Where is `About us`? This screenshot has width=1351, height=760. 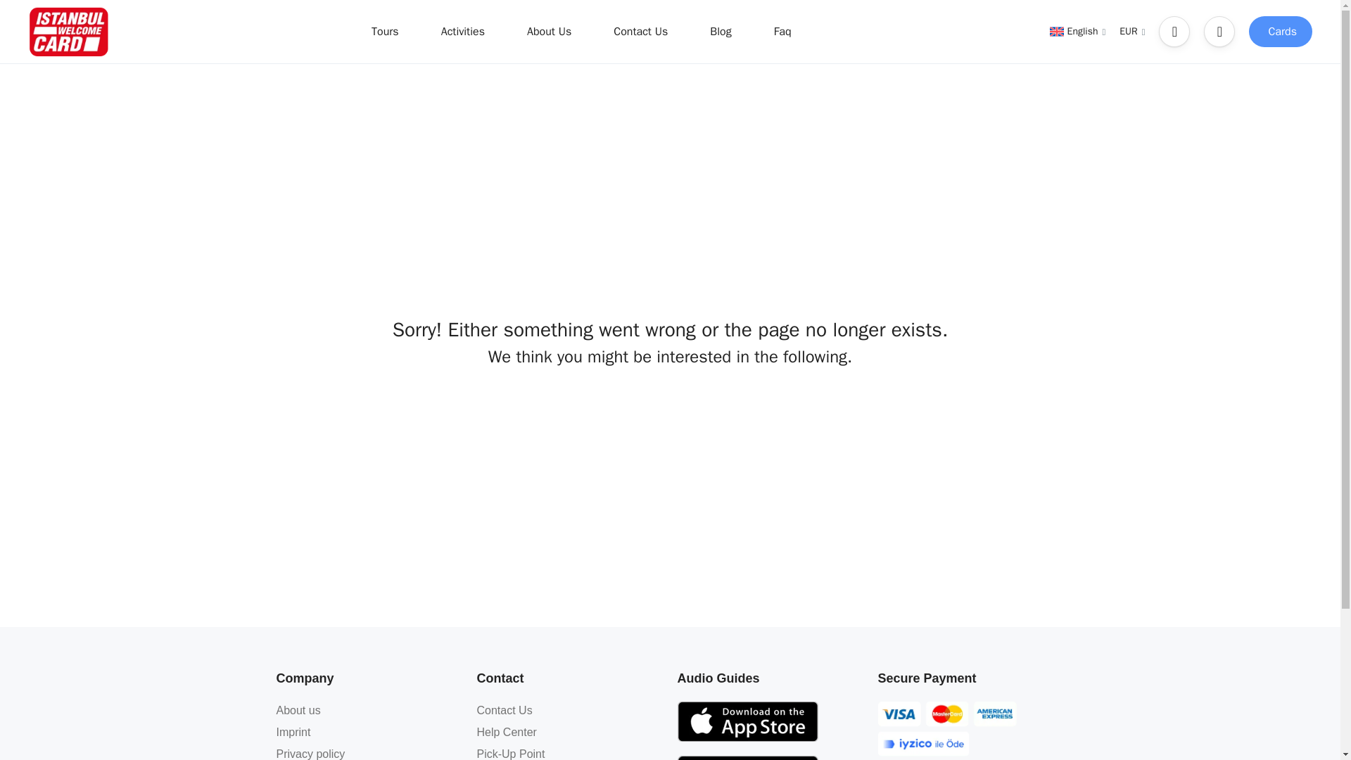
About us is located at coordinates (298, 711).